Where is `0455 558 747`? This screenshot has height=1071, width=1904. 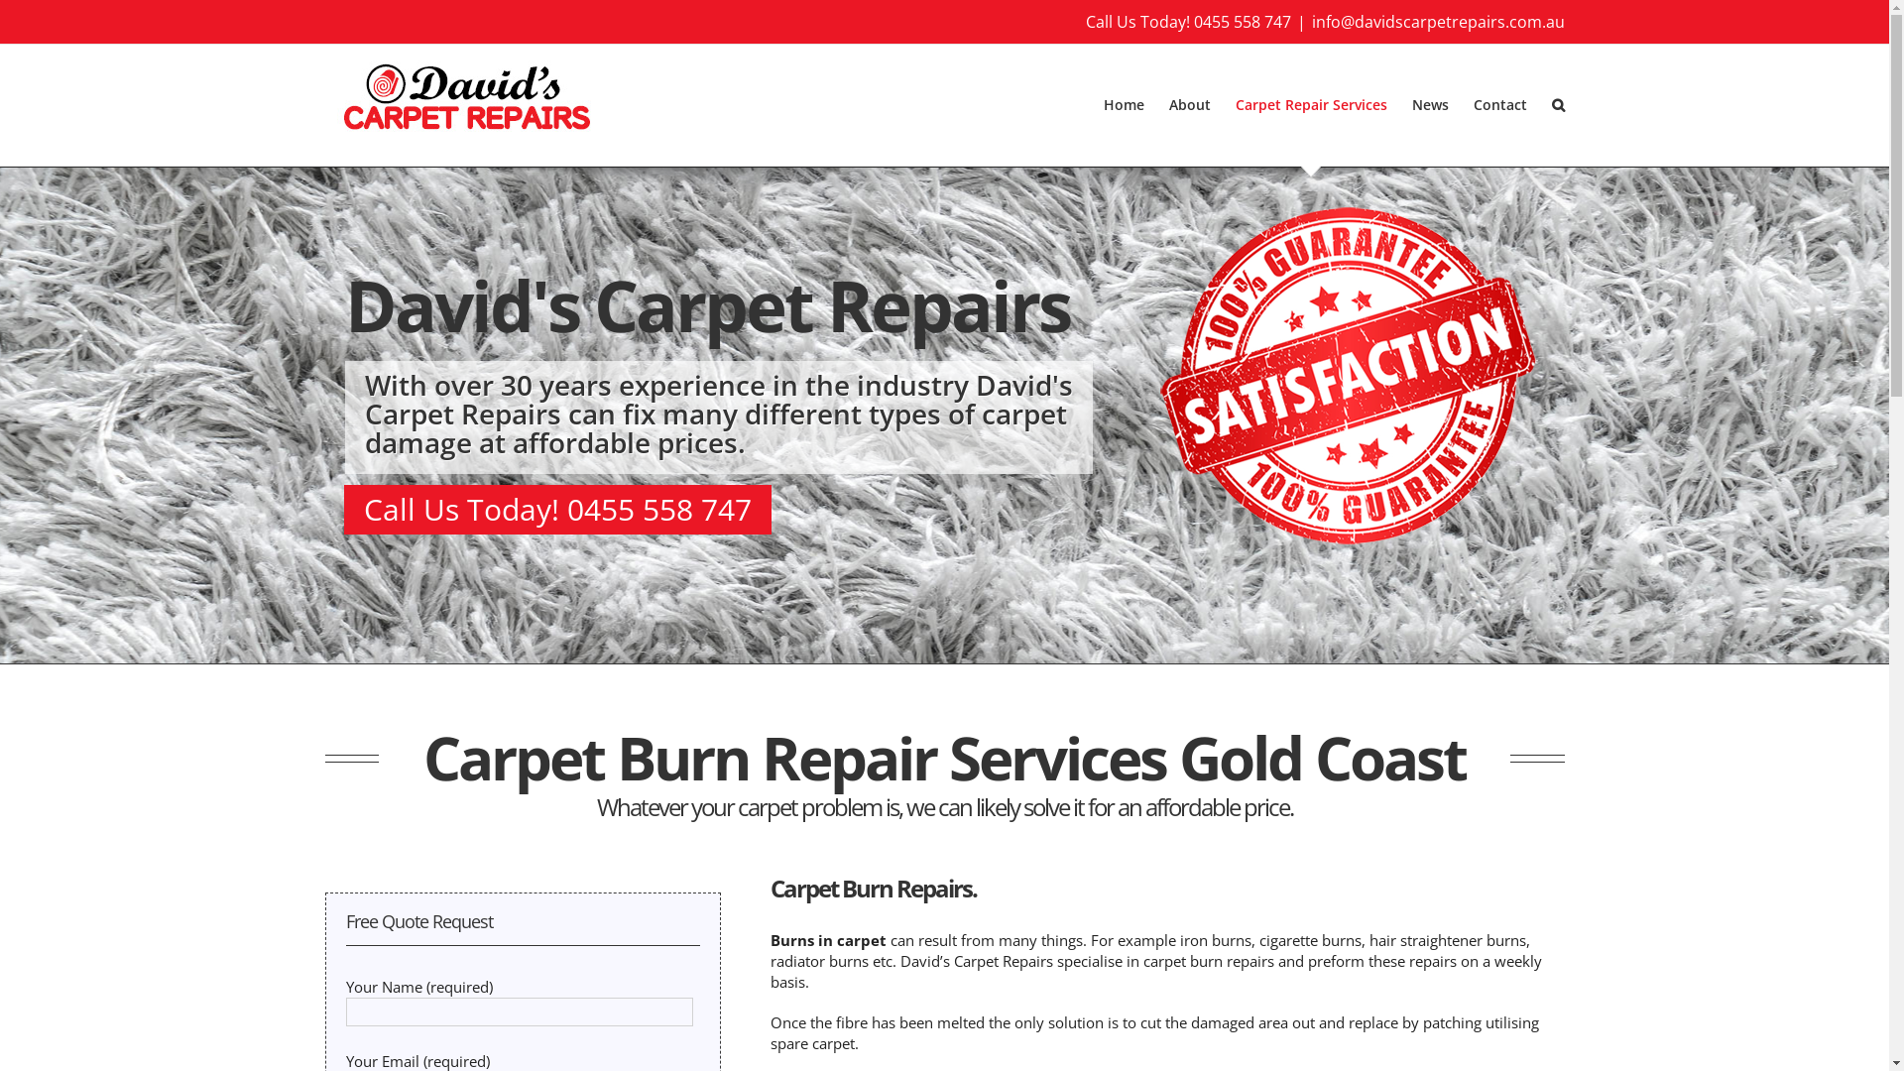
0455 558 747 is located at coordinates (1243, 22).